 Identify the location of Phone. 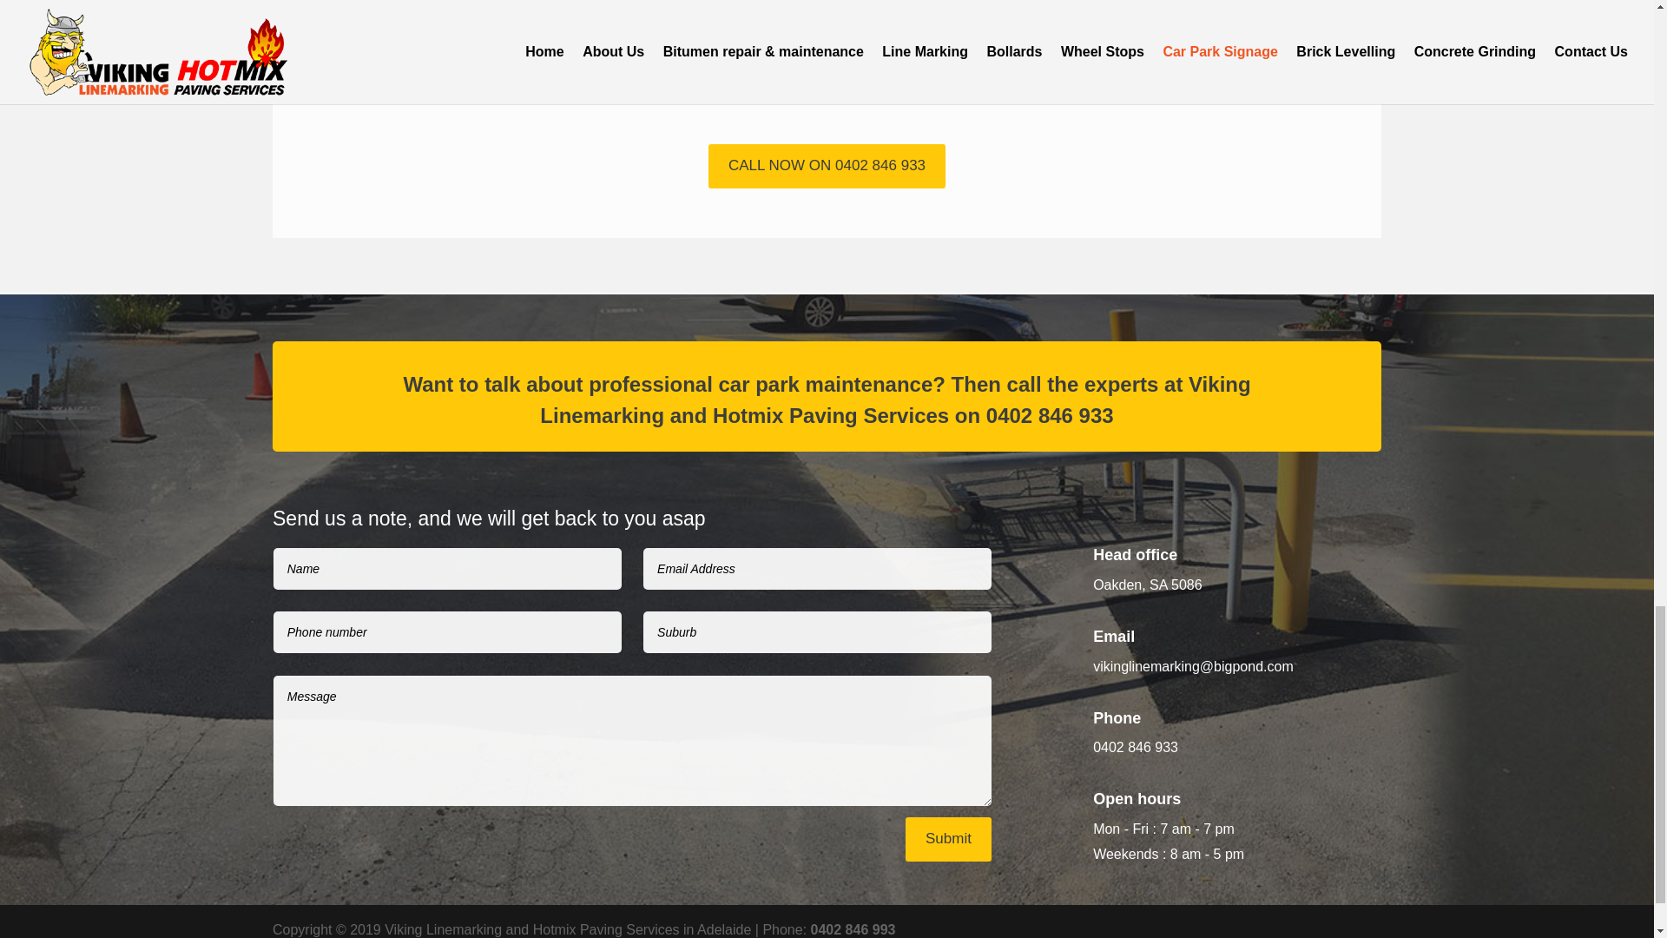
(1117, 717).